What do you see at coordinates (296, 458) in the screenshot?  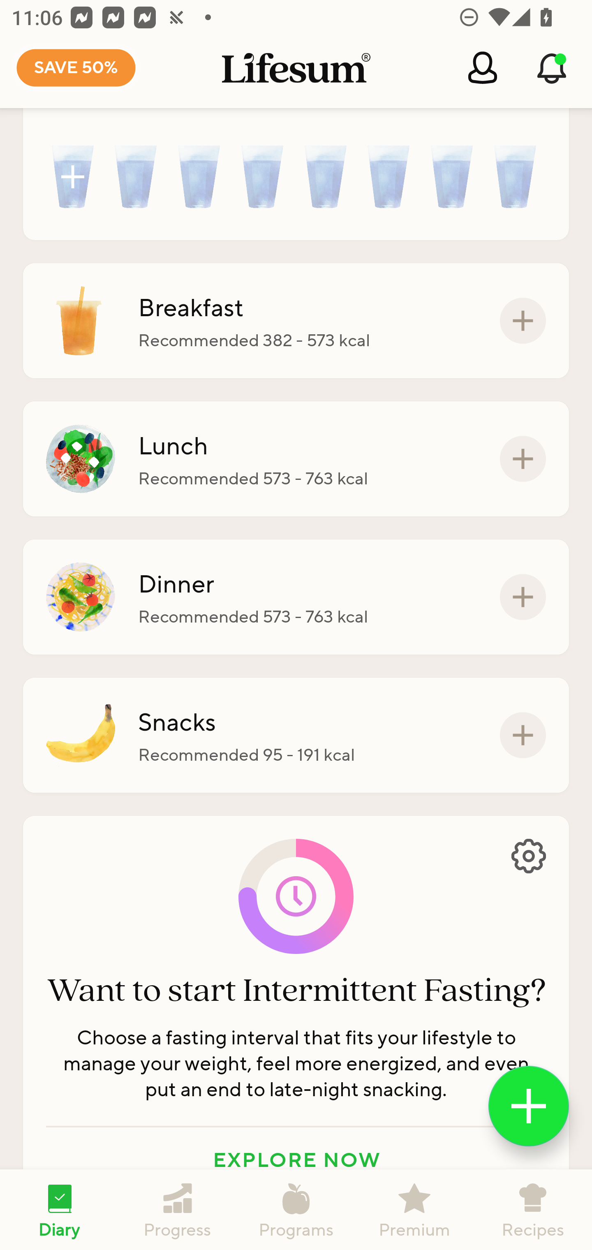 I see `Lunch Recommended 573 - 763 kcal` at bounding box center [296, 458].